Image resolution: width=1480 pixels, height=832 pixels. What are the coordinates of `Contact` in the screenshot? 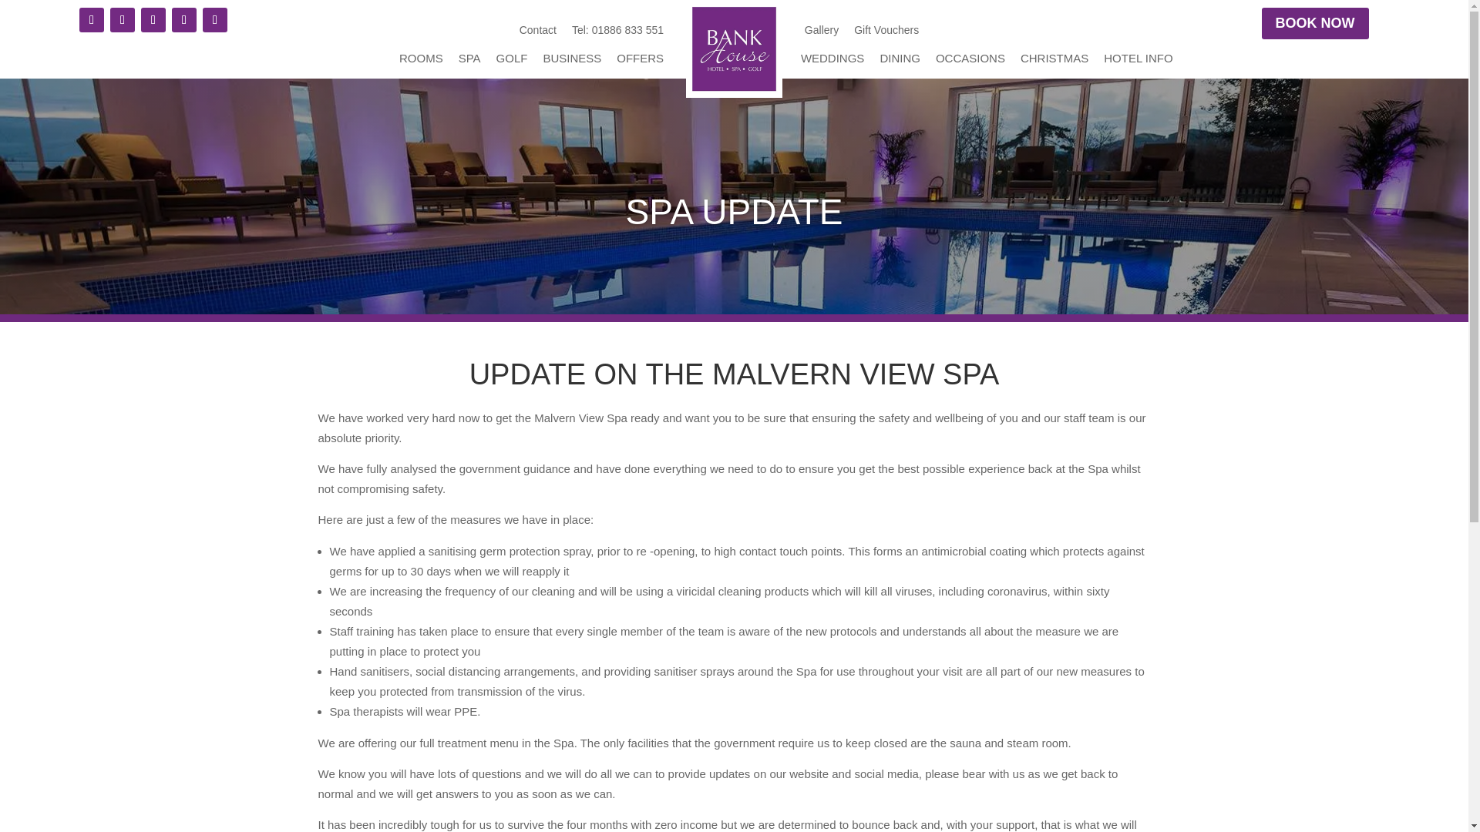 It's located at (537, 33).